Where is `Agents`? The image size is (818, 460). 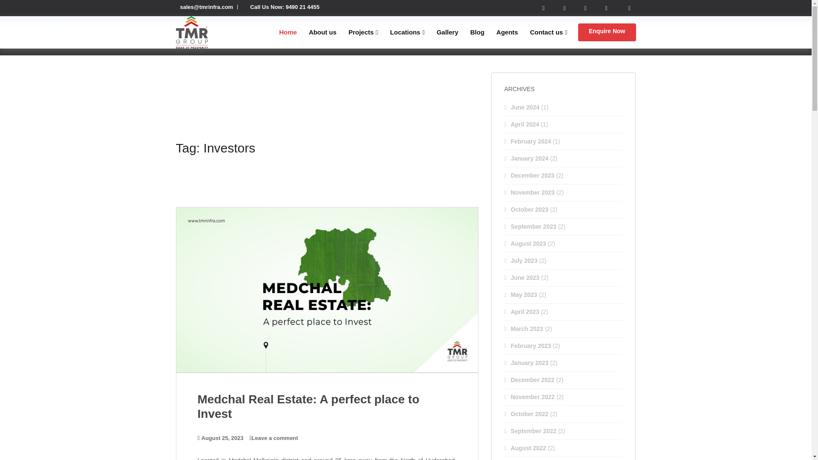 Agents is located at coordinates (507, 32).